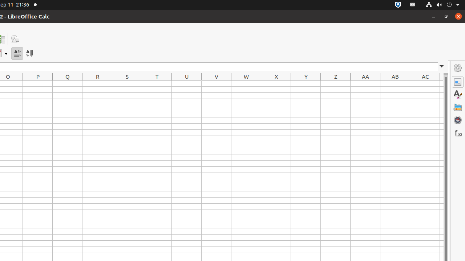  I want to click on Draw Functions, so click(15, 39).